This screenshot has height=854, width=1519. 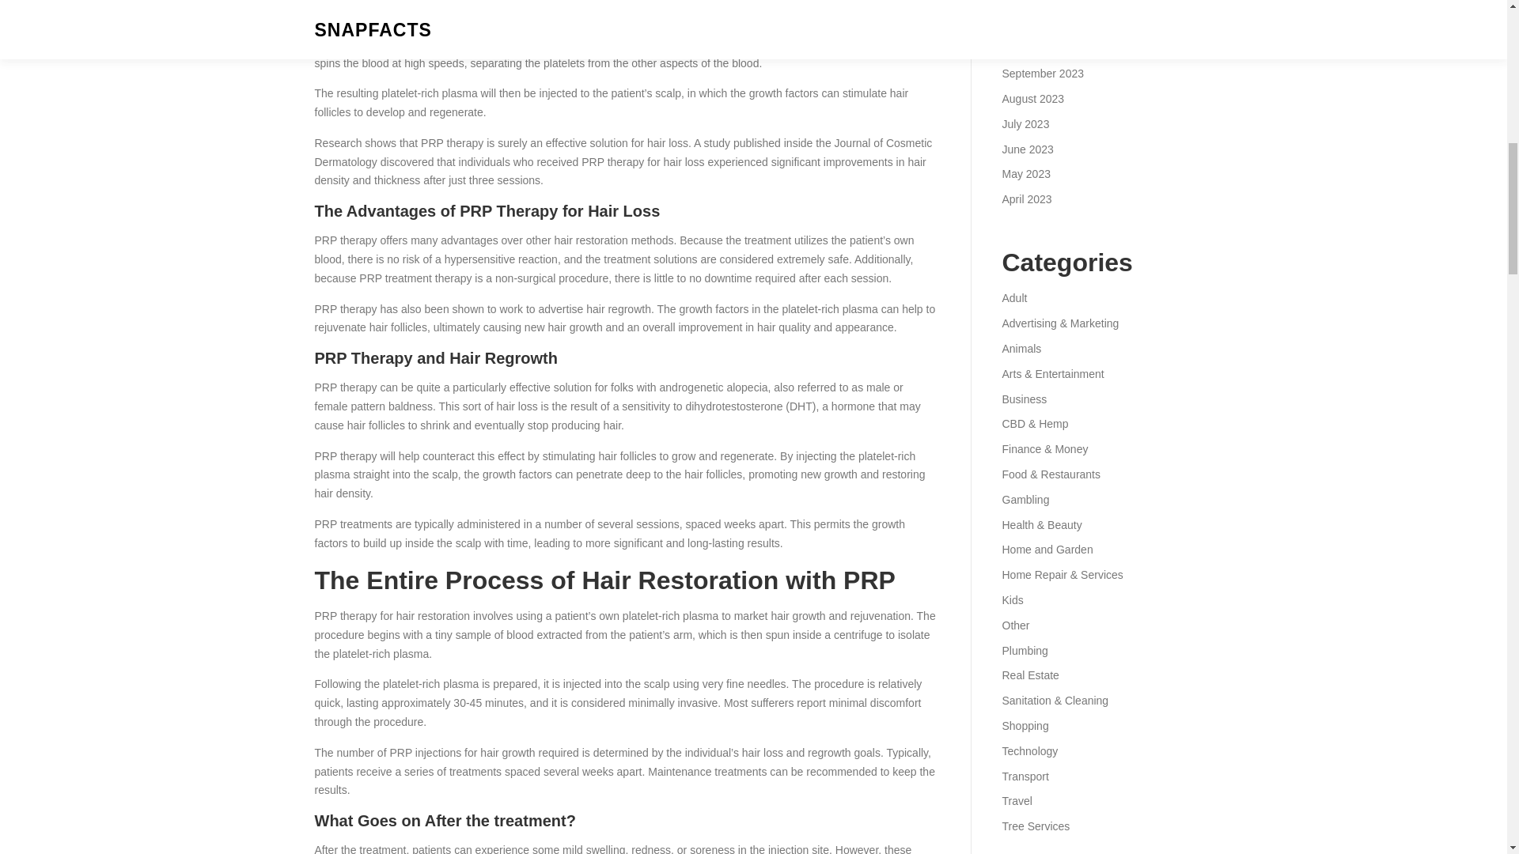 What do you see at coordinates (1013, 297) in the screenshot?
I see `Adult` at bounding box center [1013, 297].